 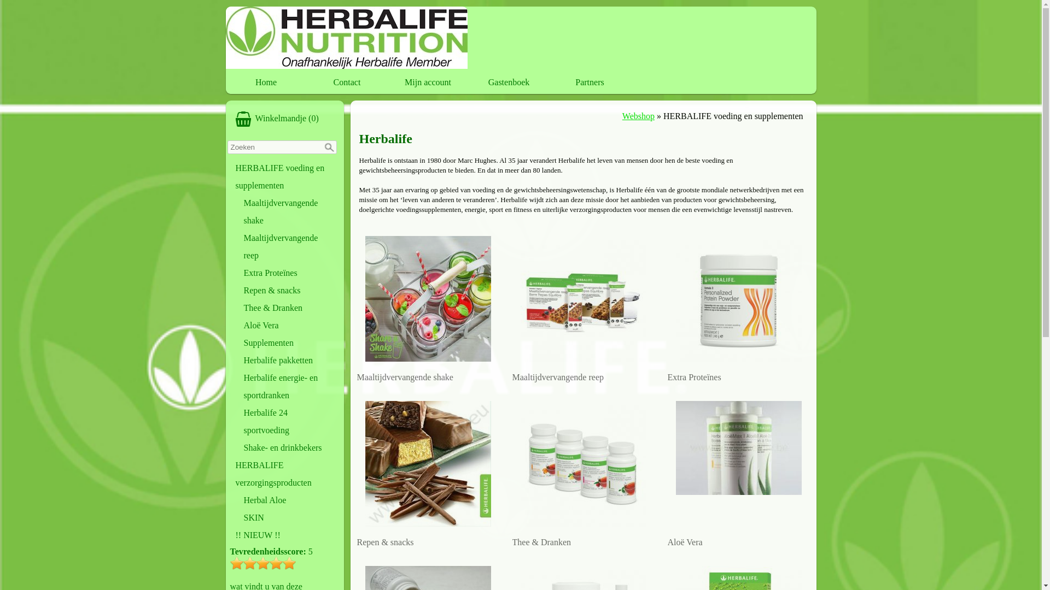 What do you see at coordinates (285, 535) in the screenshot?
I see `!! NIEUW !!` at bounding box center [285, 535].